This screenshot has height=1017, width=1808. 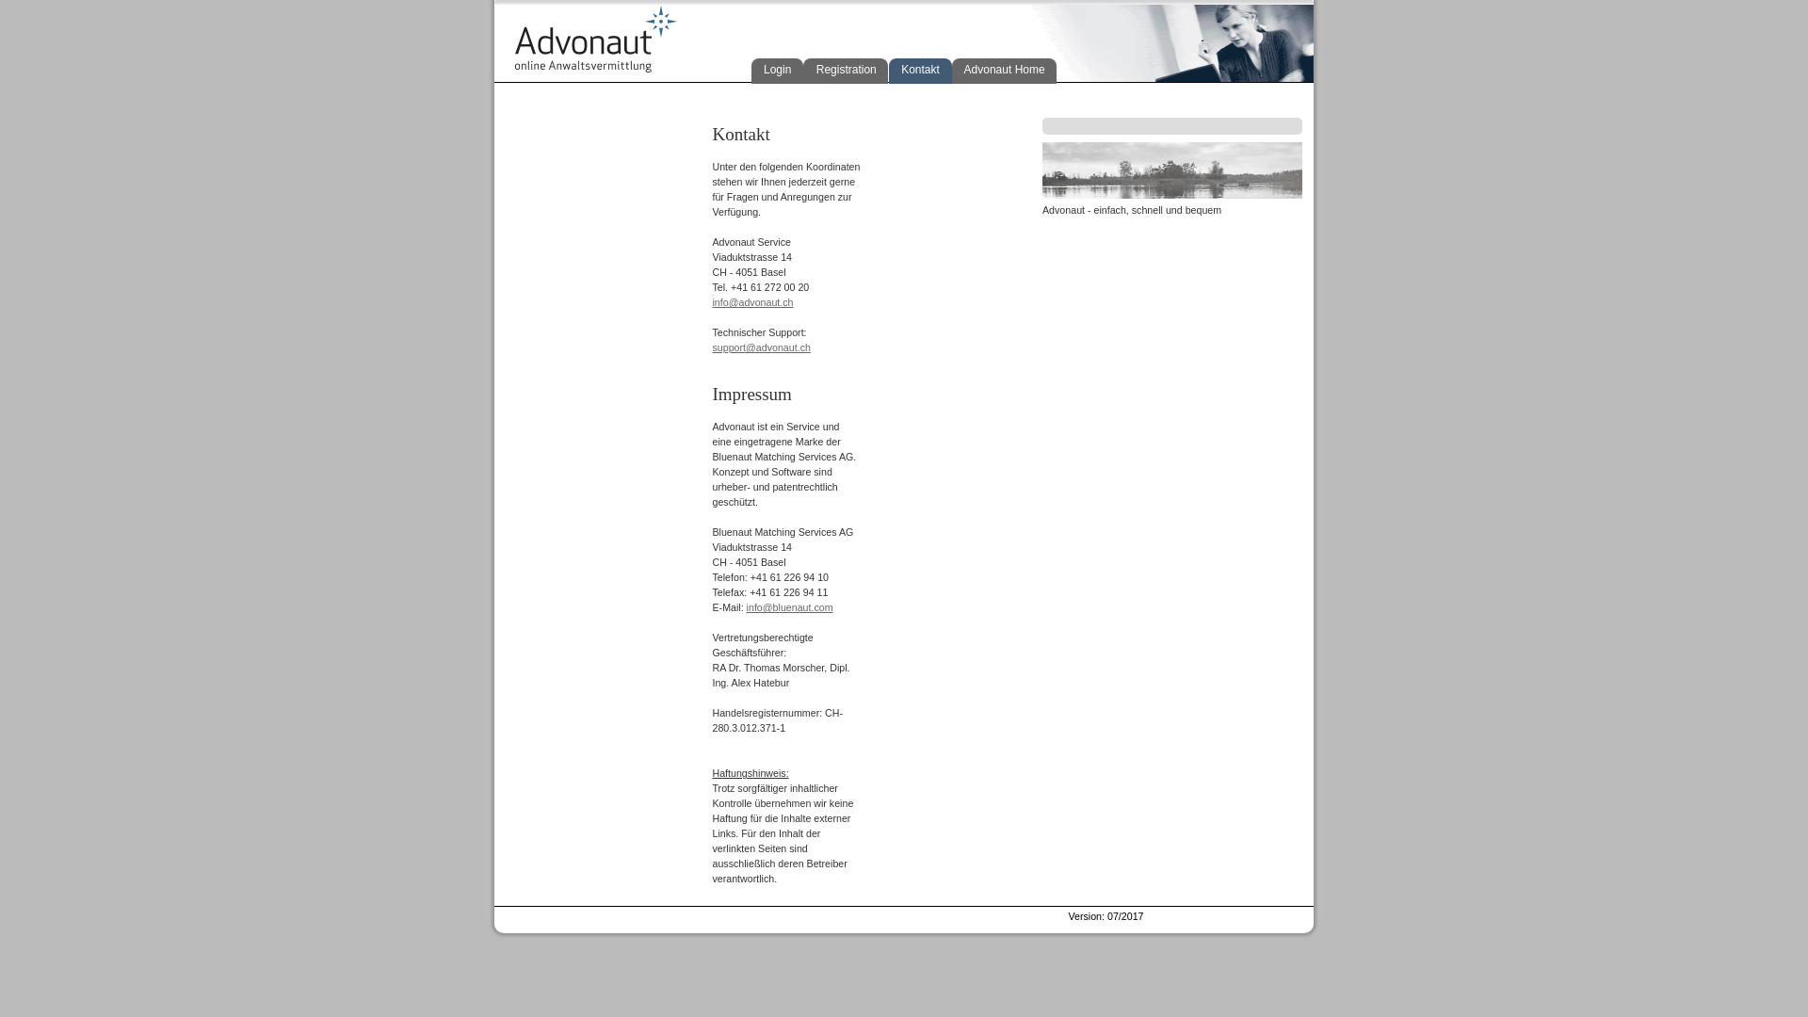 What do you see at coordinates (1004, 72) in the screenshot?
I see `    Advonaut Home  ` at bounding box center [1004, 72].